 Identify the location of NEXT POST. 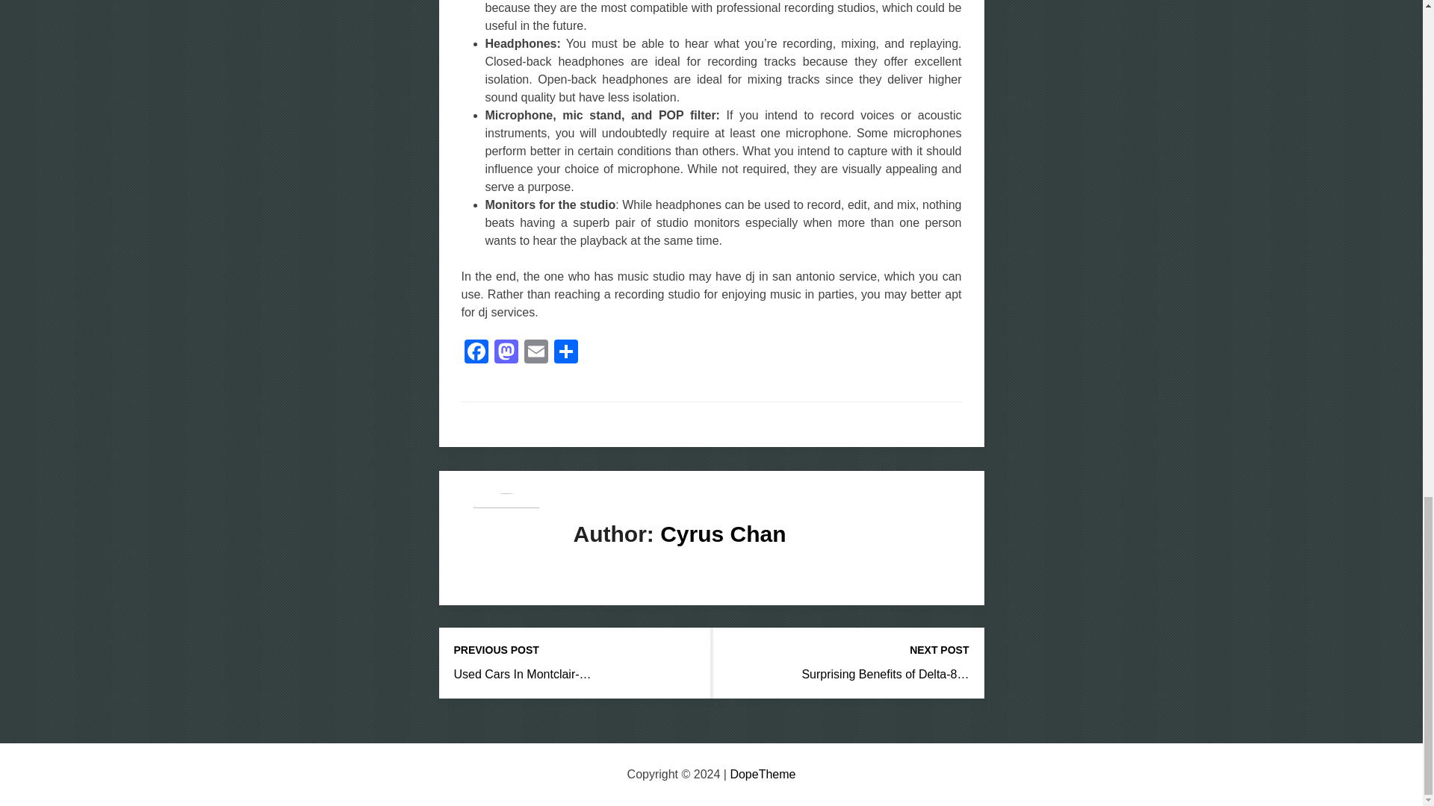
(848, 650).